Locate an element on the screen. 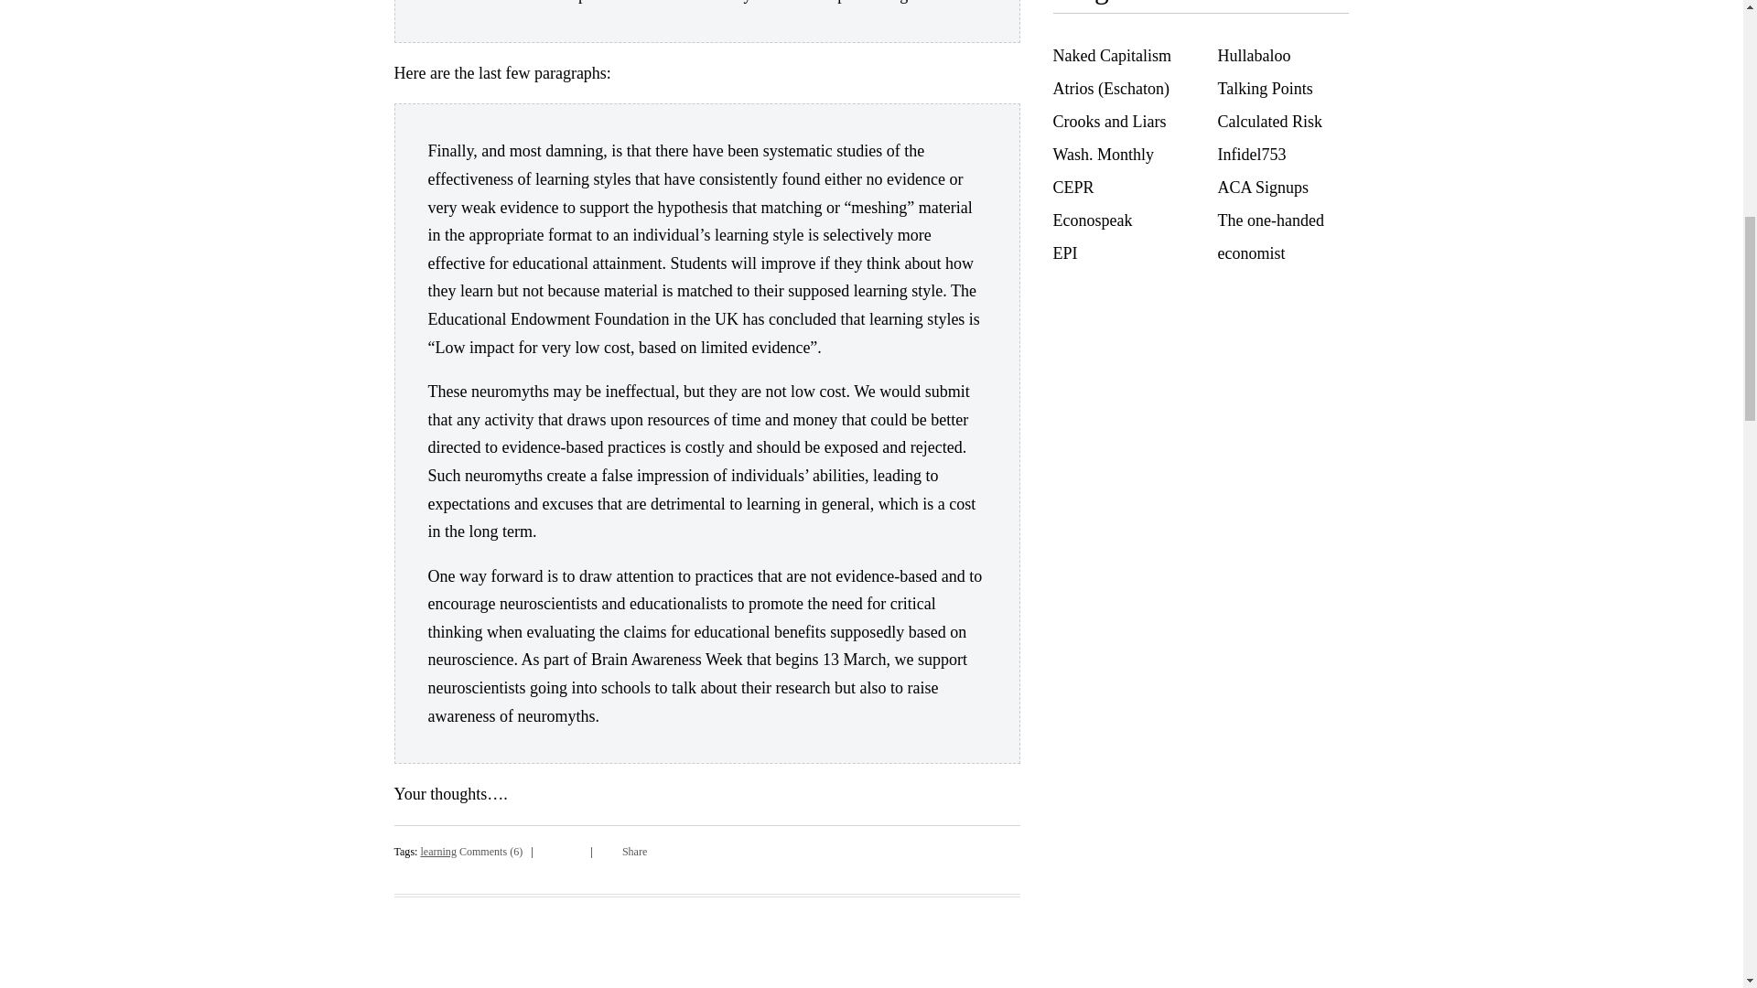 This screenshot has height=988, width=1757. Digg is located at coordinates (547, 849).